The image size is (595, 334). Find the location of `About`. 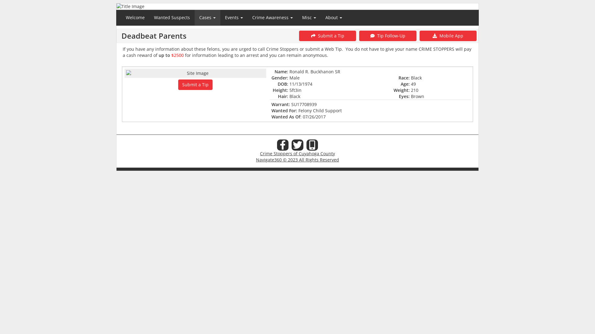

About is located at coordinates (334, 18).